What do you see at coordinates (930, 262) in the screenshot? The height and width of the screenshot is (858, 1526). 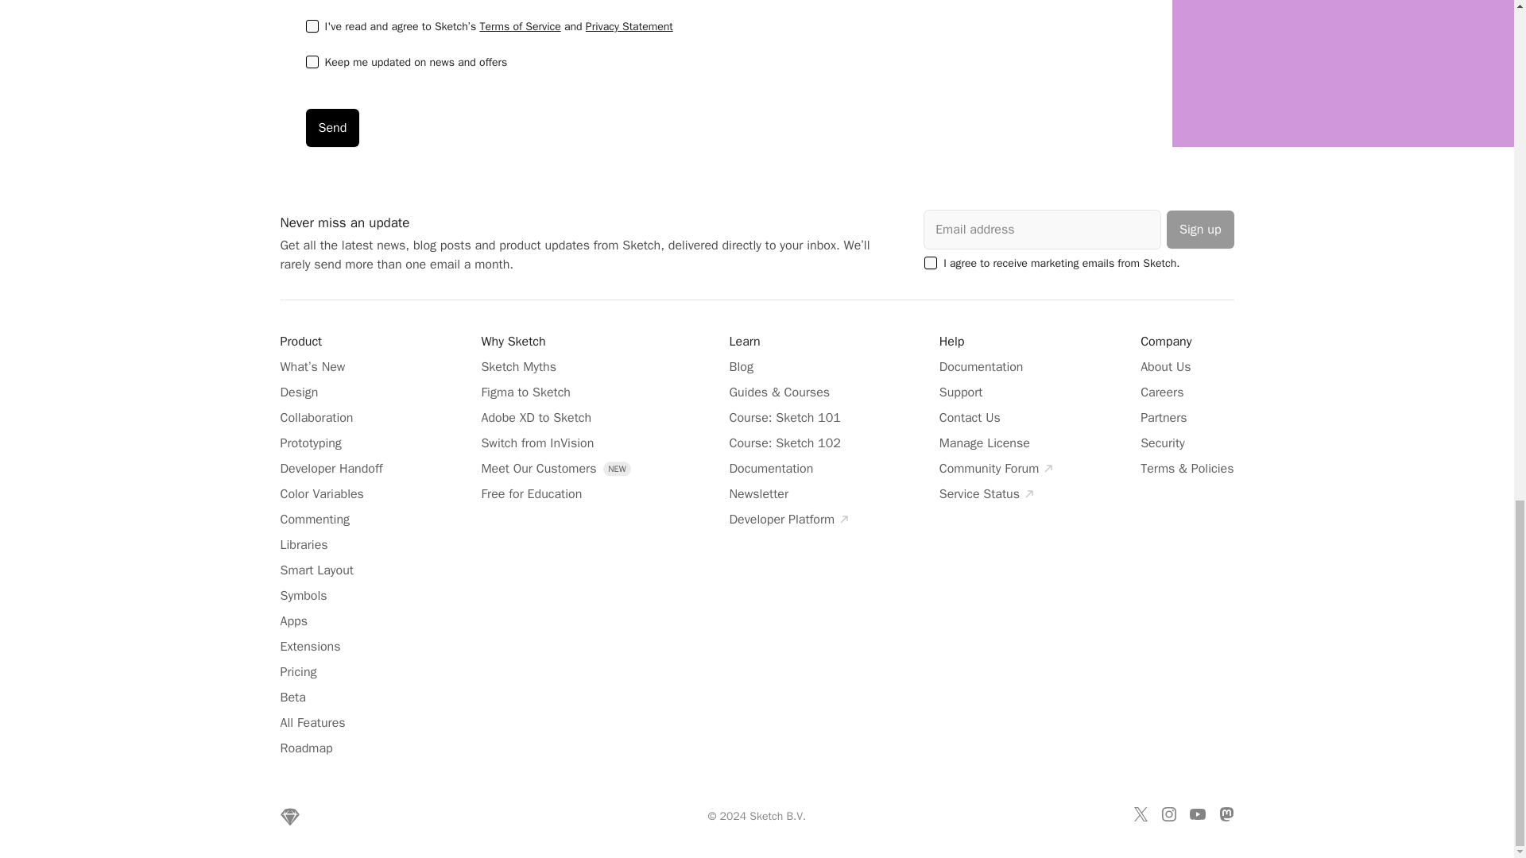 I see `on` at bounding box center [930, 262].